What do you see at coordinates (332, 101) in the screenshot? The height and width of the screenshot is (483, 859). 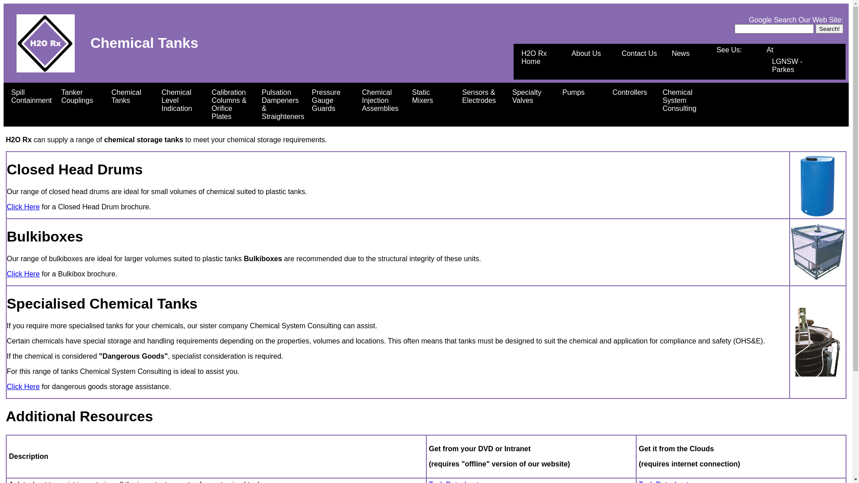 I see `Pressure Gauge Guards` at bounding box center [332, 101].